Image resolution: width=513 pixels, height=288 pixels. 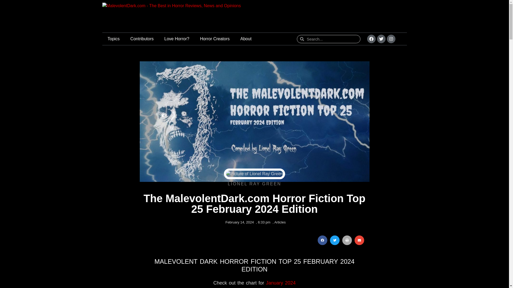 I want to click on Topics, so click(x=113, y=39).